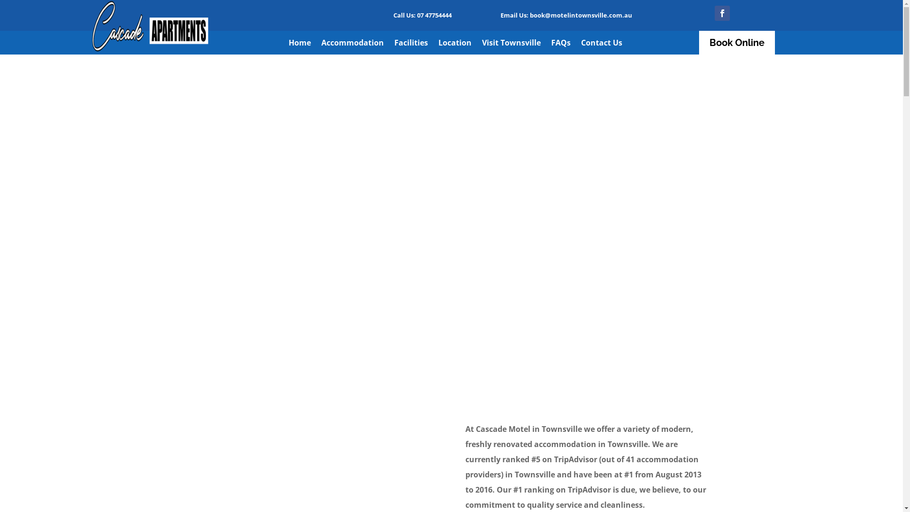  What do you see at coordinates (737, 43) in the screenshot?
I see `Book Online` at bounding box center [737, 43].